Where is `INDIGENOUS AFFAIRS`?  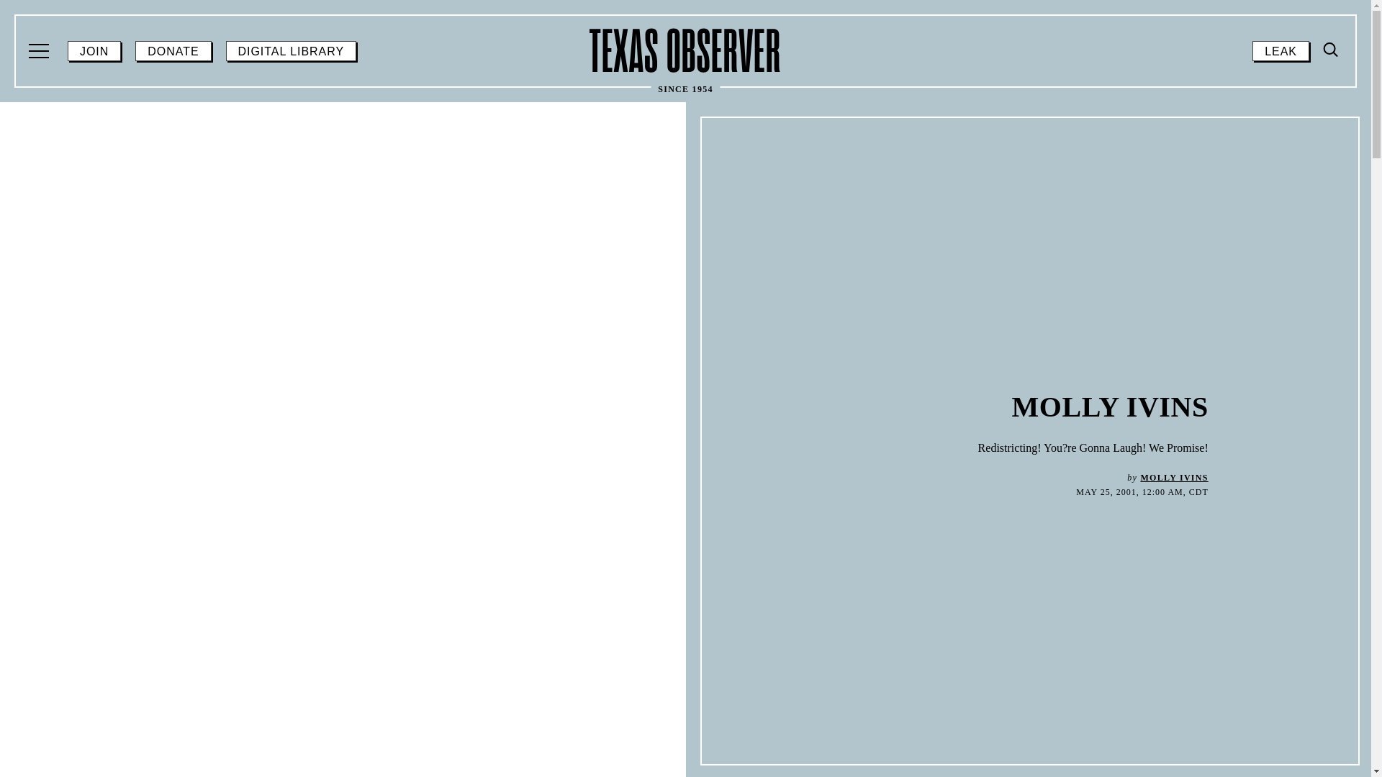
INDIGENOUS AFFAIRS is located at coordinates (1021, 244).